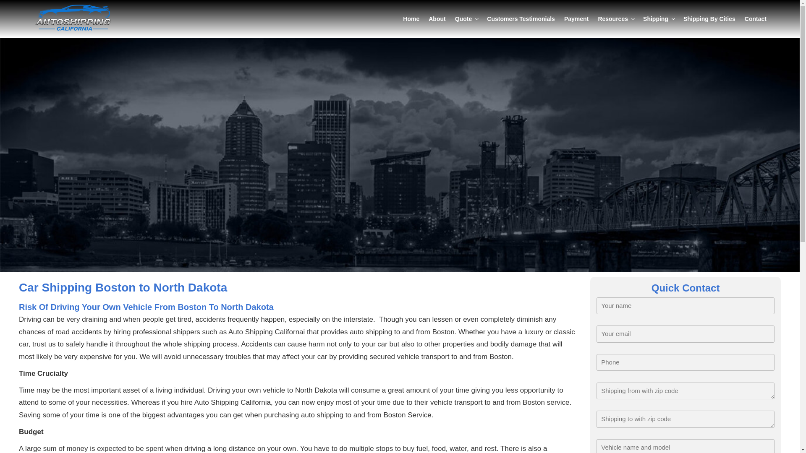  I want to click on AUTOSHIPPING CALIFORNIA, so click(57, 4).